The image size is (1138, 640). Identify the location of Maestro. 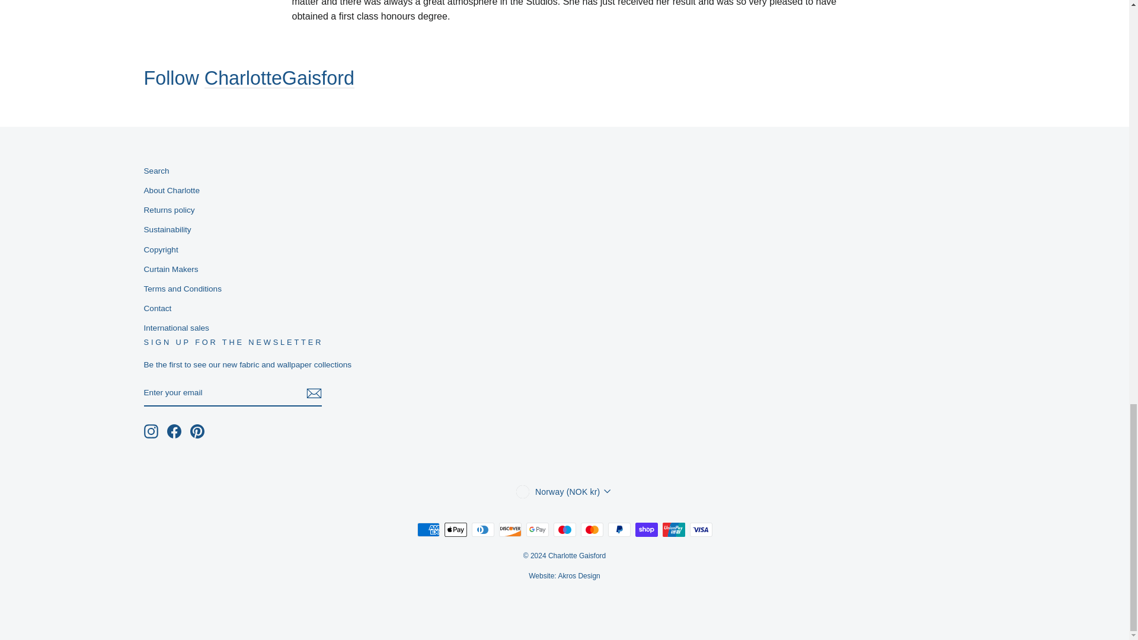
(564, 530).